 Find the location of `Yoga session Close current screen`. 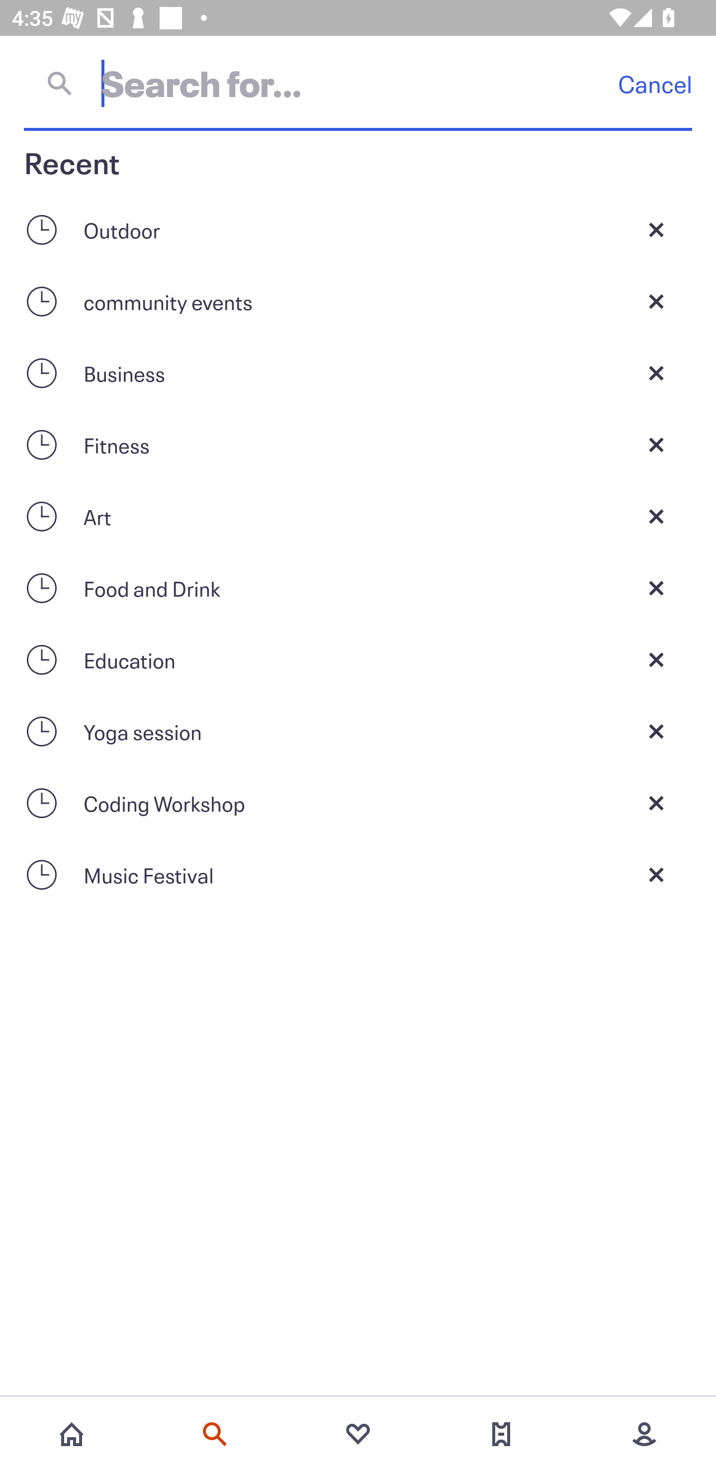

Yoga session Close current screen is located at coordinates (358, 732).